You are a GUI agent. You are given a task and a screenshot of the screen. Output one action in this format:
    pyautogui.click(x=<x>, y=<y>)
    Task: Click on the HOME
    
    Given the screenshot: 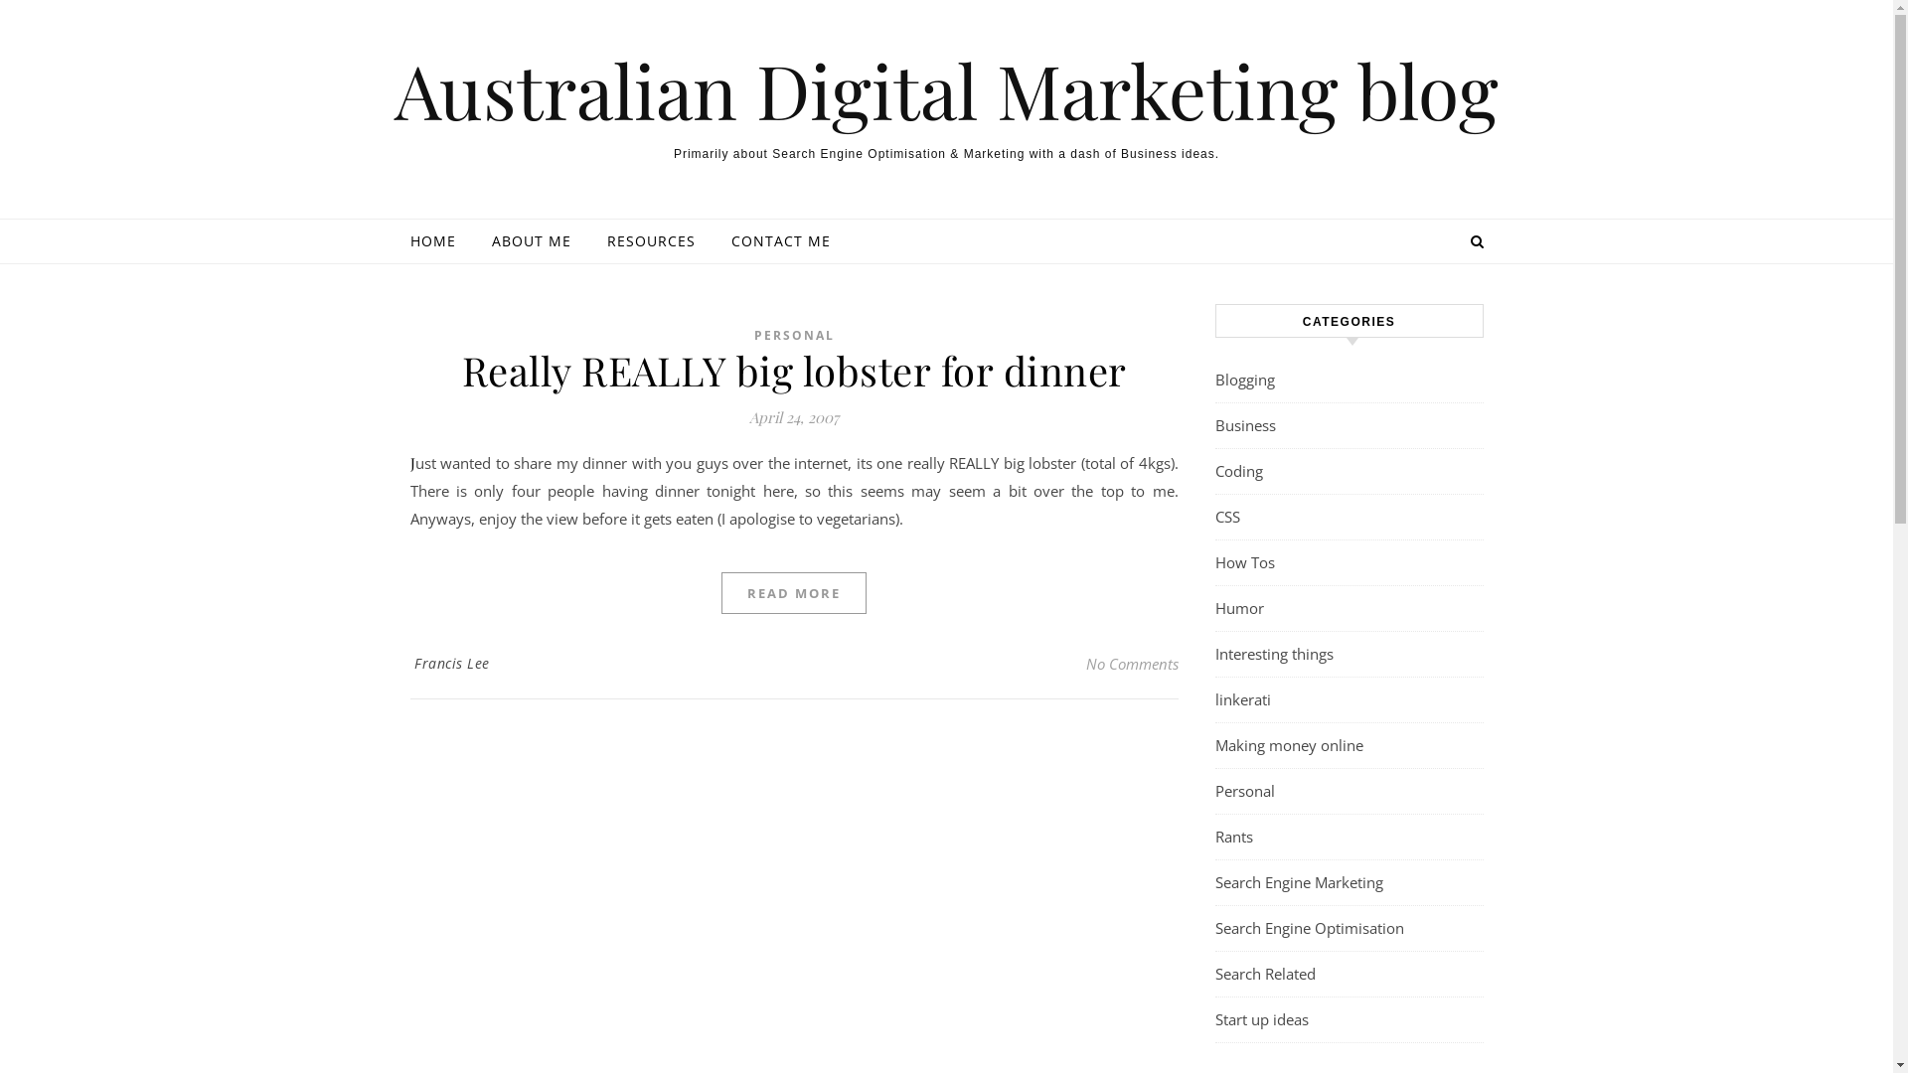 What is the action you would take?
    pyautogui.click(x=440, y=241)
    